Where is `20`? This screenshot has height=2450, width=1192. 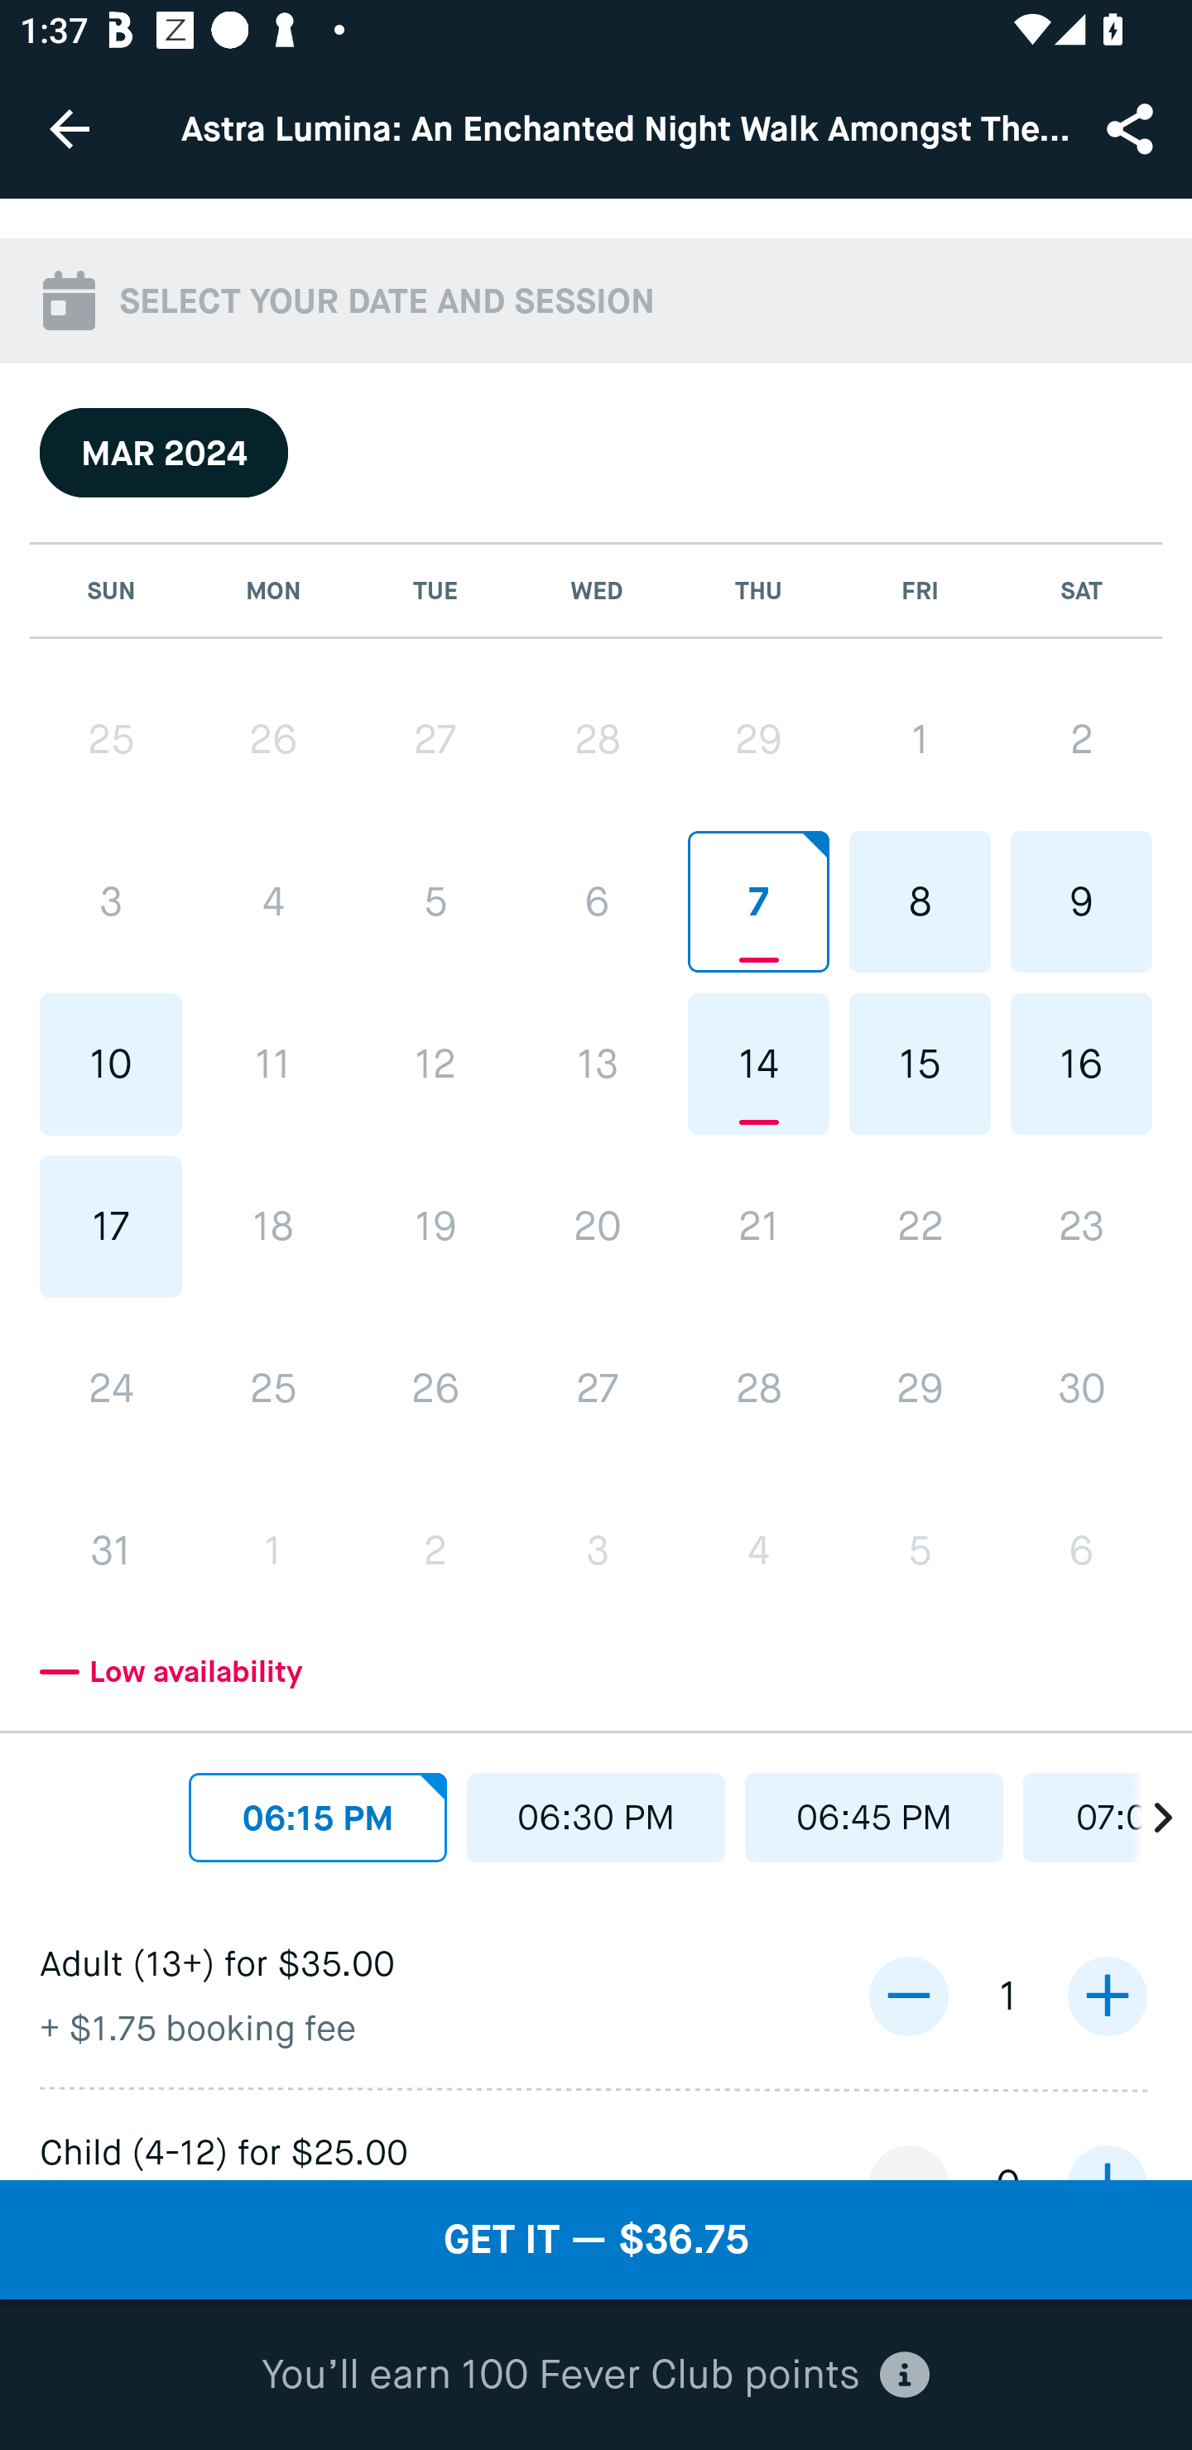 20 is located at coordinates (597, 1226).